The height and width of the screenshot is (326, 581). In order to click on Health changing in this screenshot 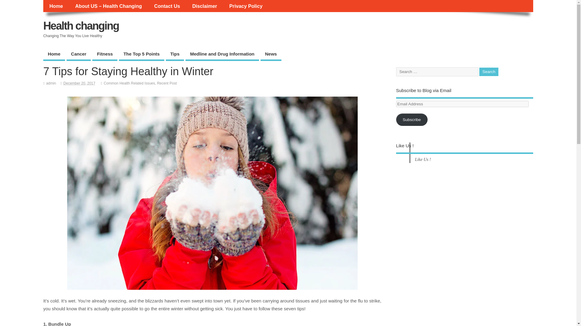, I will do `click(81, 25)`.